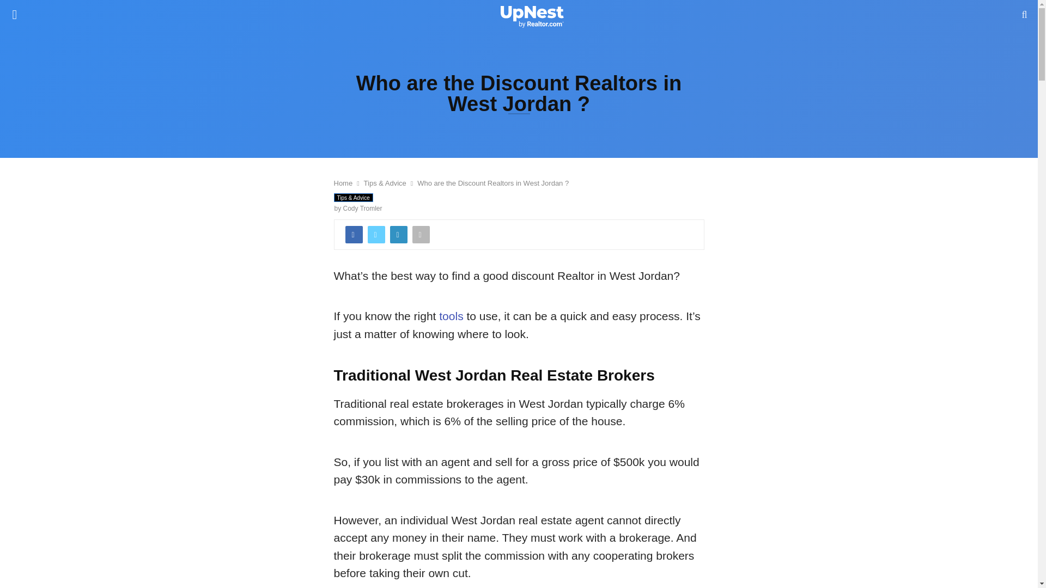 Image resolution: width=1046 pixels, height=588 pixels. I want to click on Home, so click(343, 183).